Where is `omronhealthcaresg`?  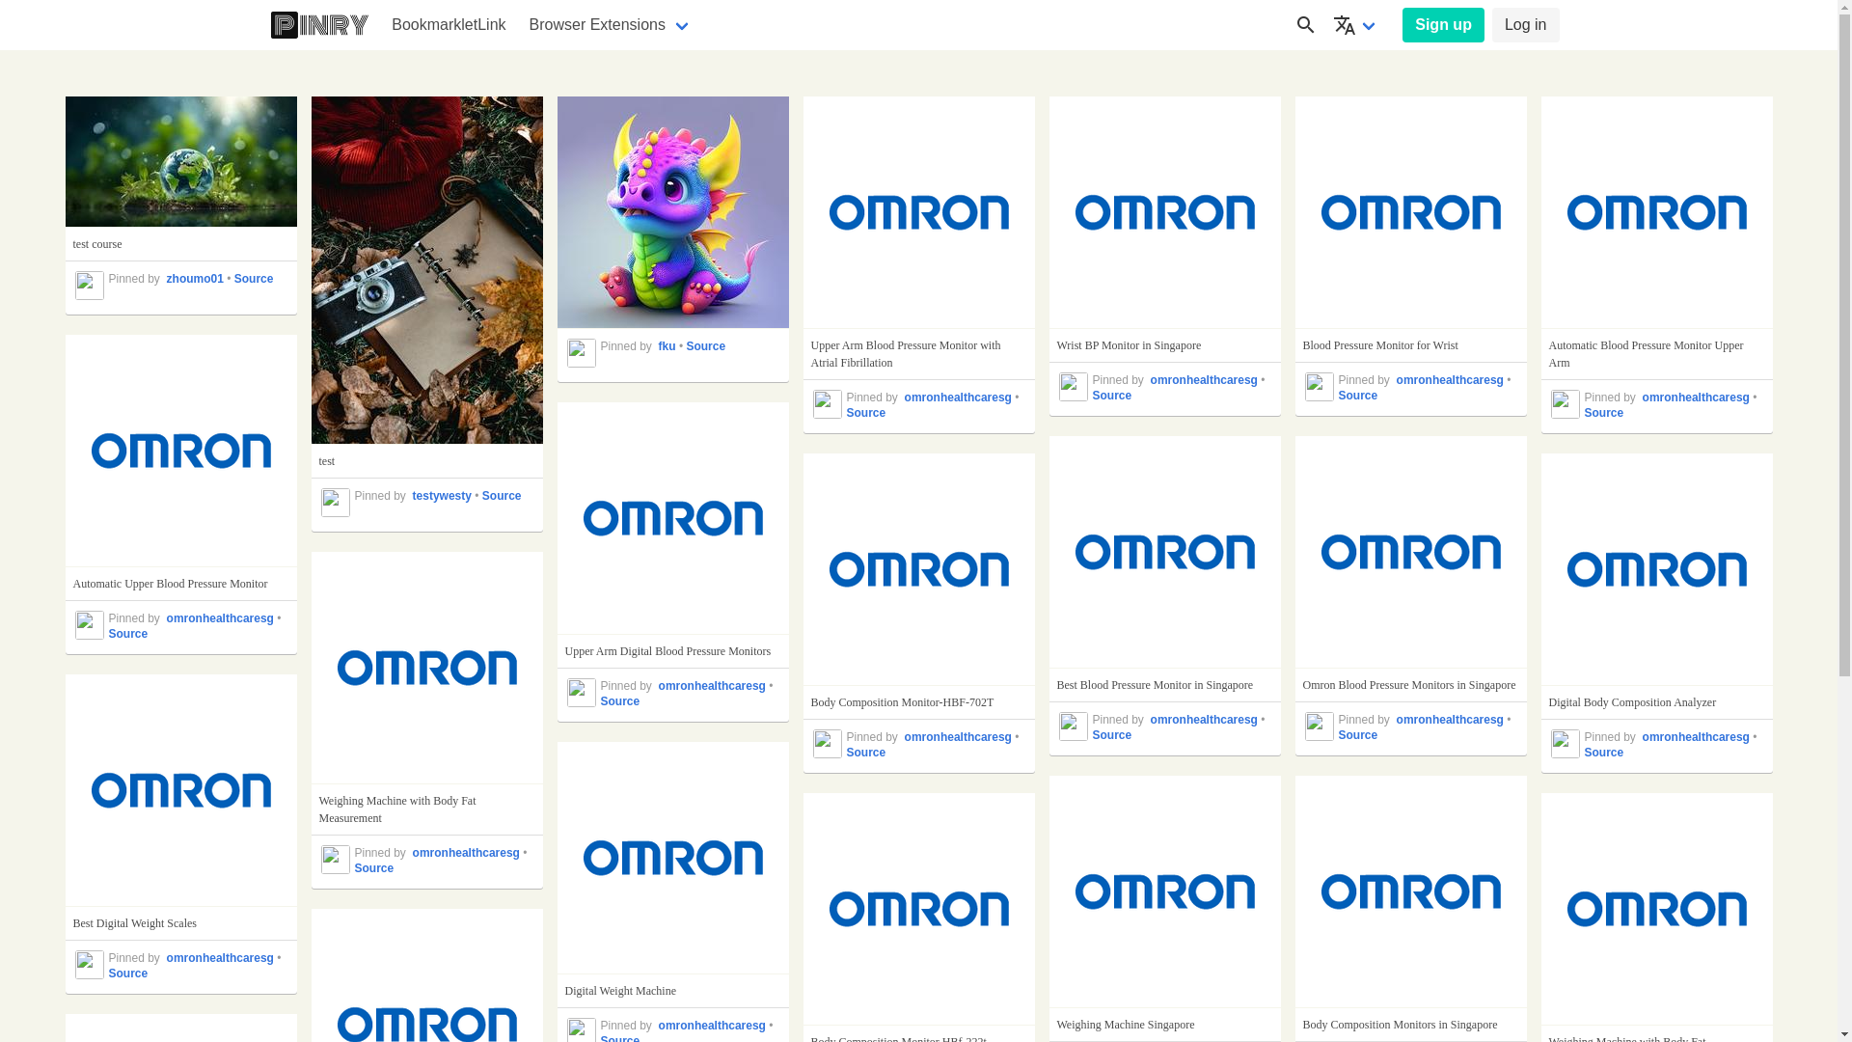 omronhealthcaresg is located at coordinates (1698, 398).